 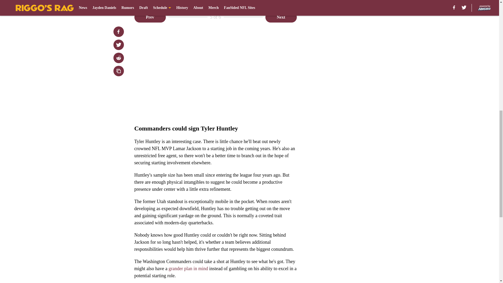 I want to click on grander plan in mind, so click(x=188, y=268).